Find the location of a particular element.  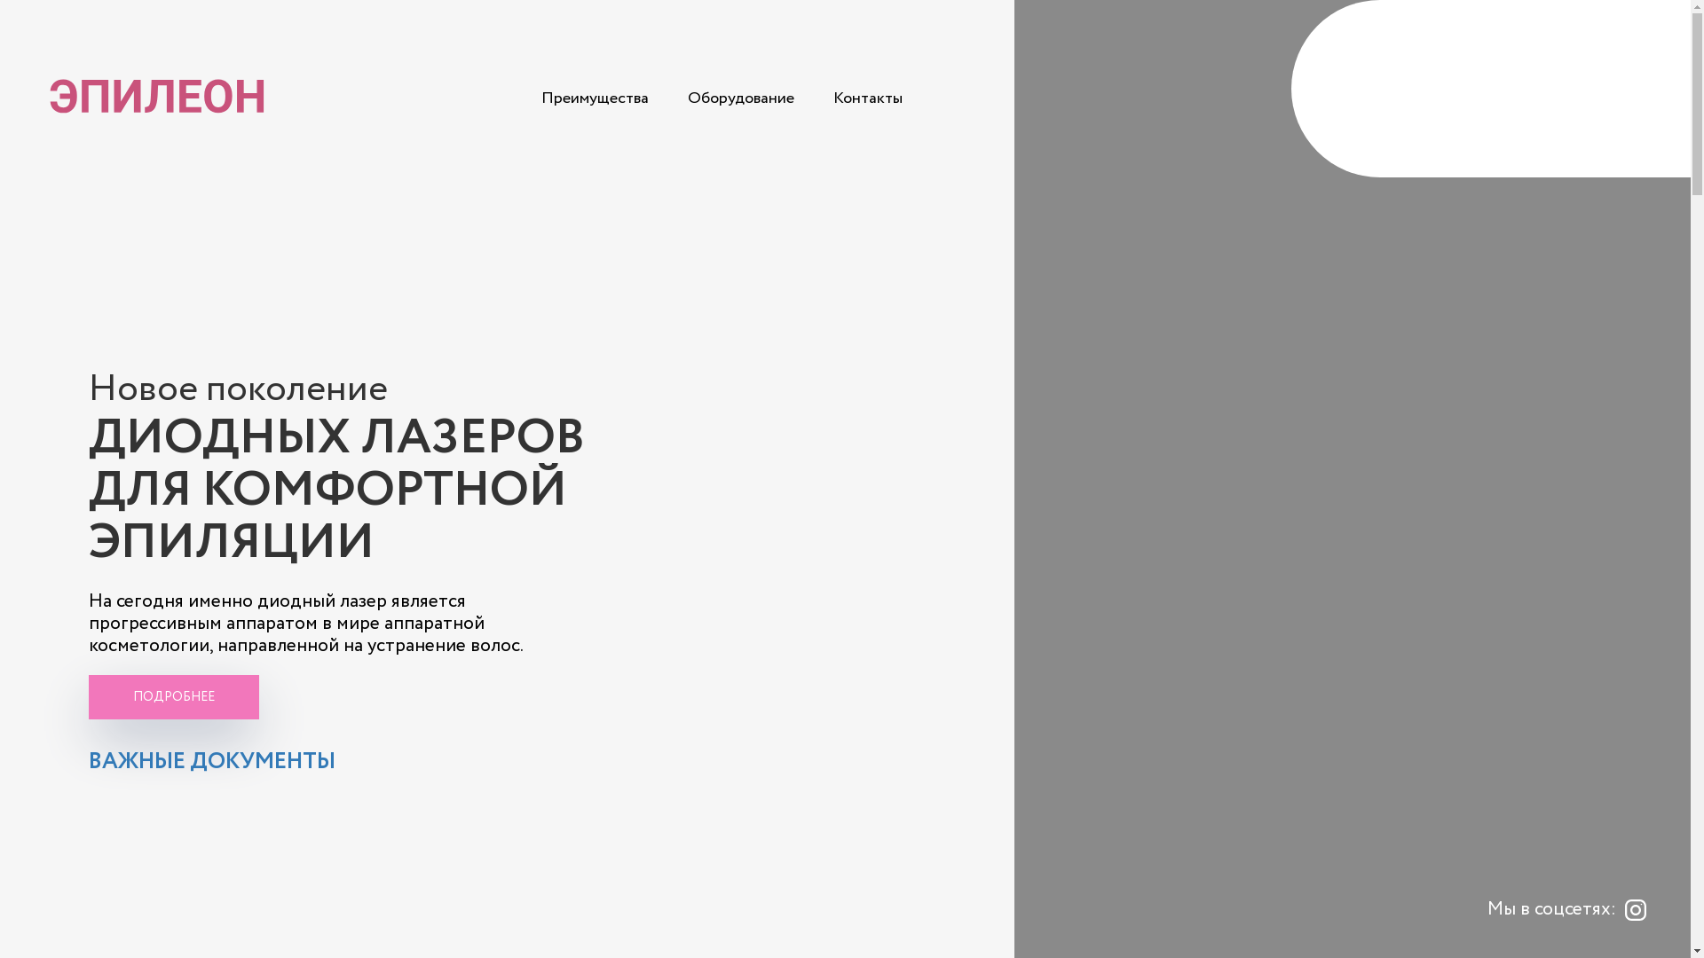

+375 29 150-66-66 is located at coordinates (1573, 110).